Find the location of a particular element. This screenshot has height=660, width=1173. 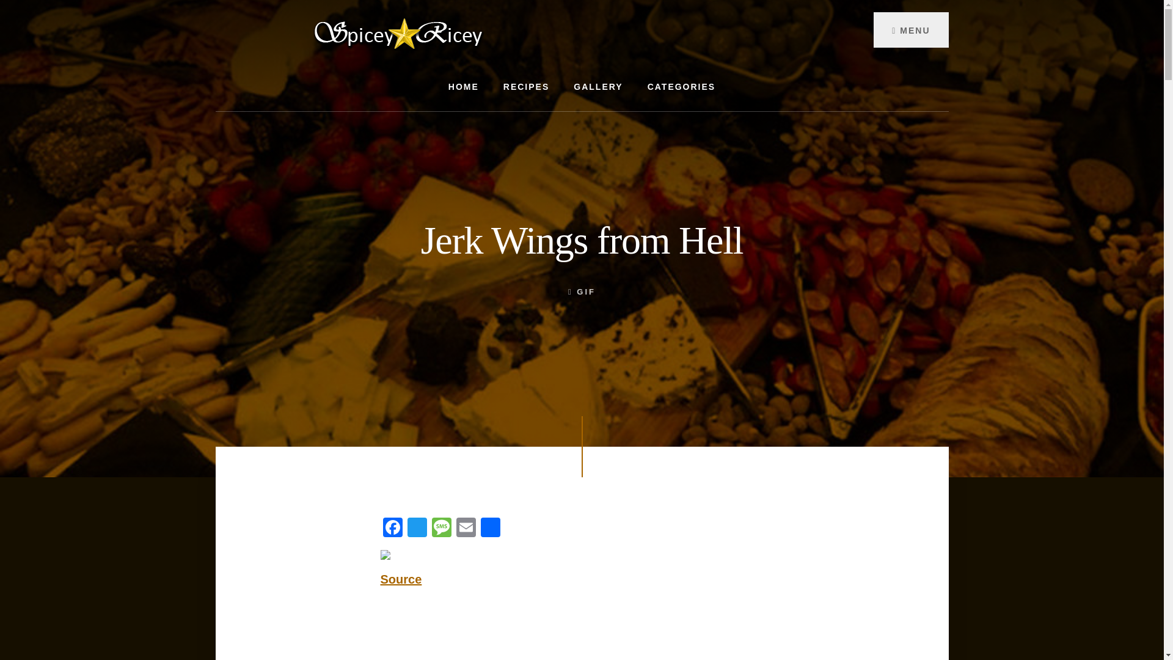

Share is located at coordinates (489, 529).